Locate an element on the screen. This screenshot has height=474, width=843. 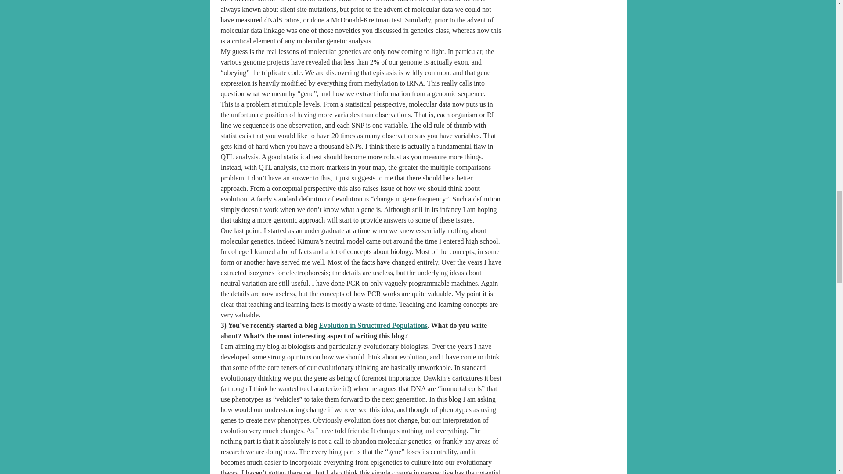
Evolution in Structured Populations is located at coordinates (373, 325).